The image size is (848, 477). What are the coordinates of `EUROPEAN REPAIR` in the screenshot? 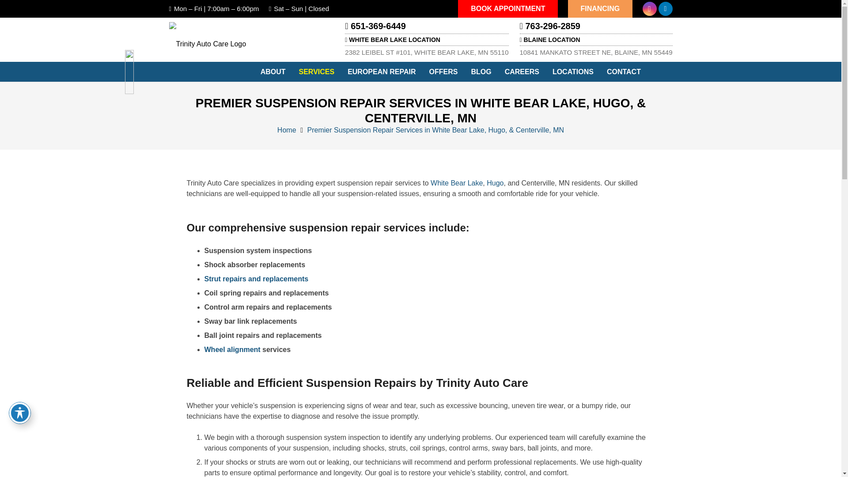 It's located at (382, 72).